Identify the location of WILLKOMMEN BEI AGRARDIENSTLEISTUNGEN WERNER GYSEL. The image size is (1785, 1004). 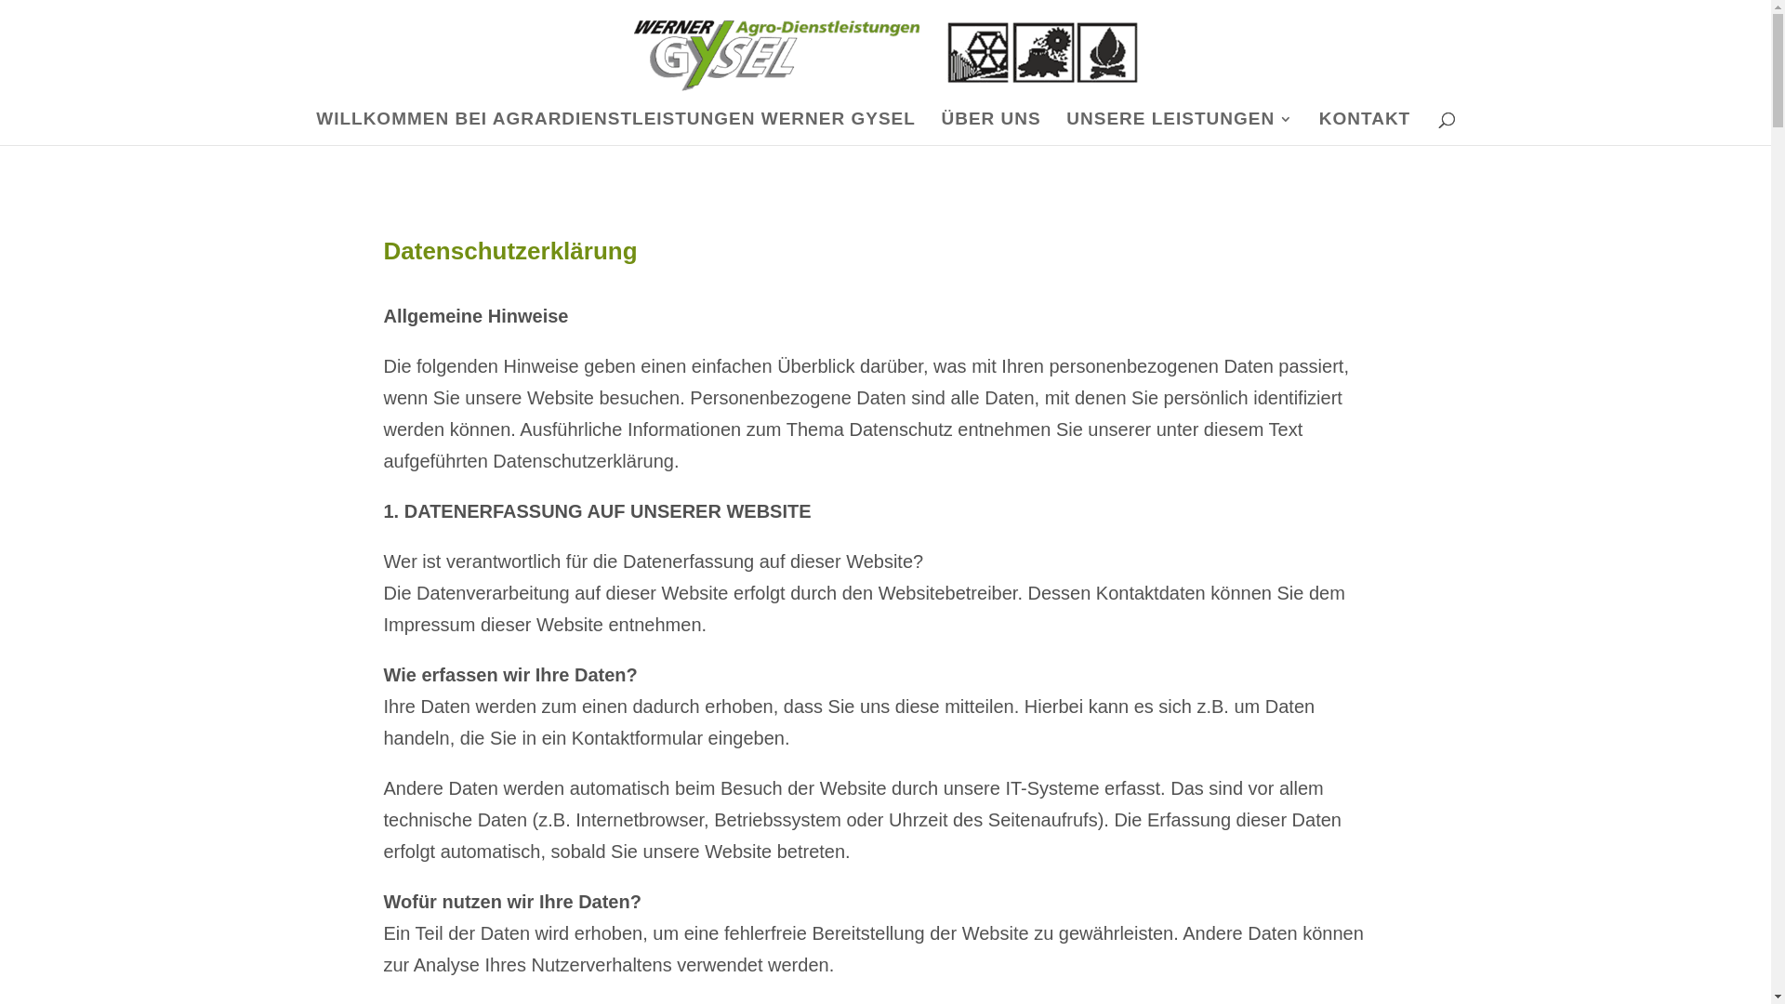
(615, 128).